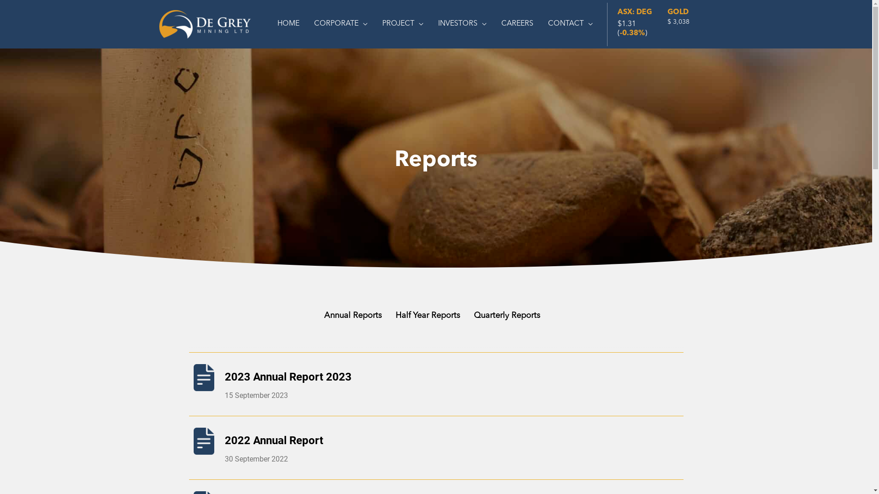  What do you see at coordinates (436, 447) in the screenshot?
I see `2022 Annual Report
30 September 2022` at bounding box center [436, 447].